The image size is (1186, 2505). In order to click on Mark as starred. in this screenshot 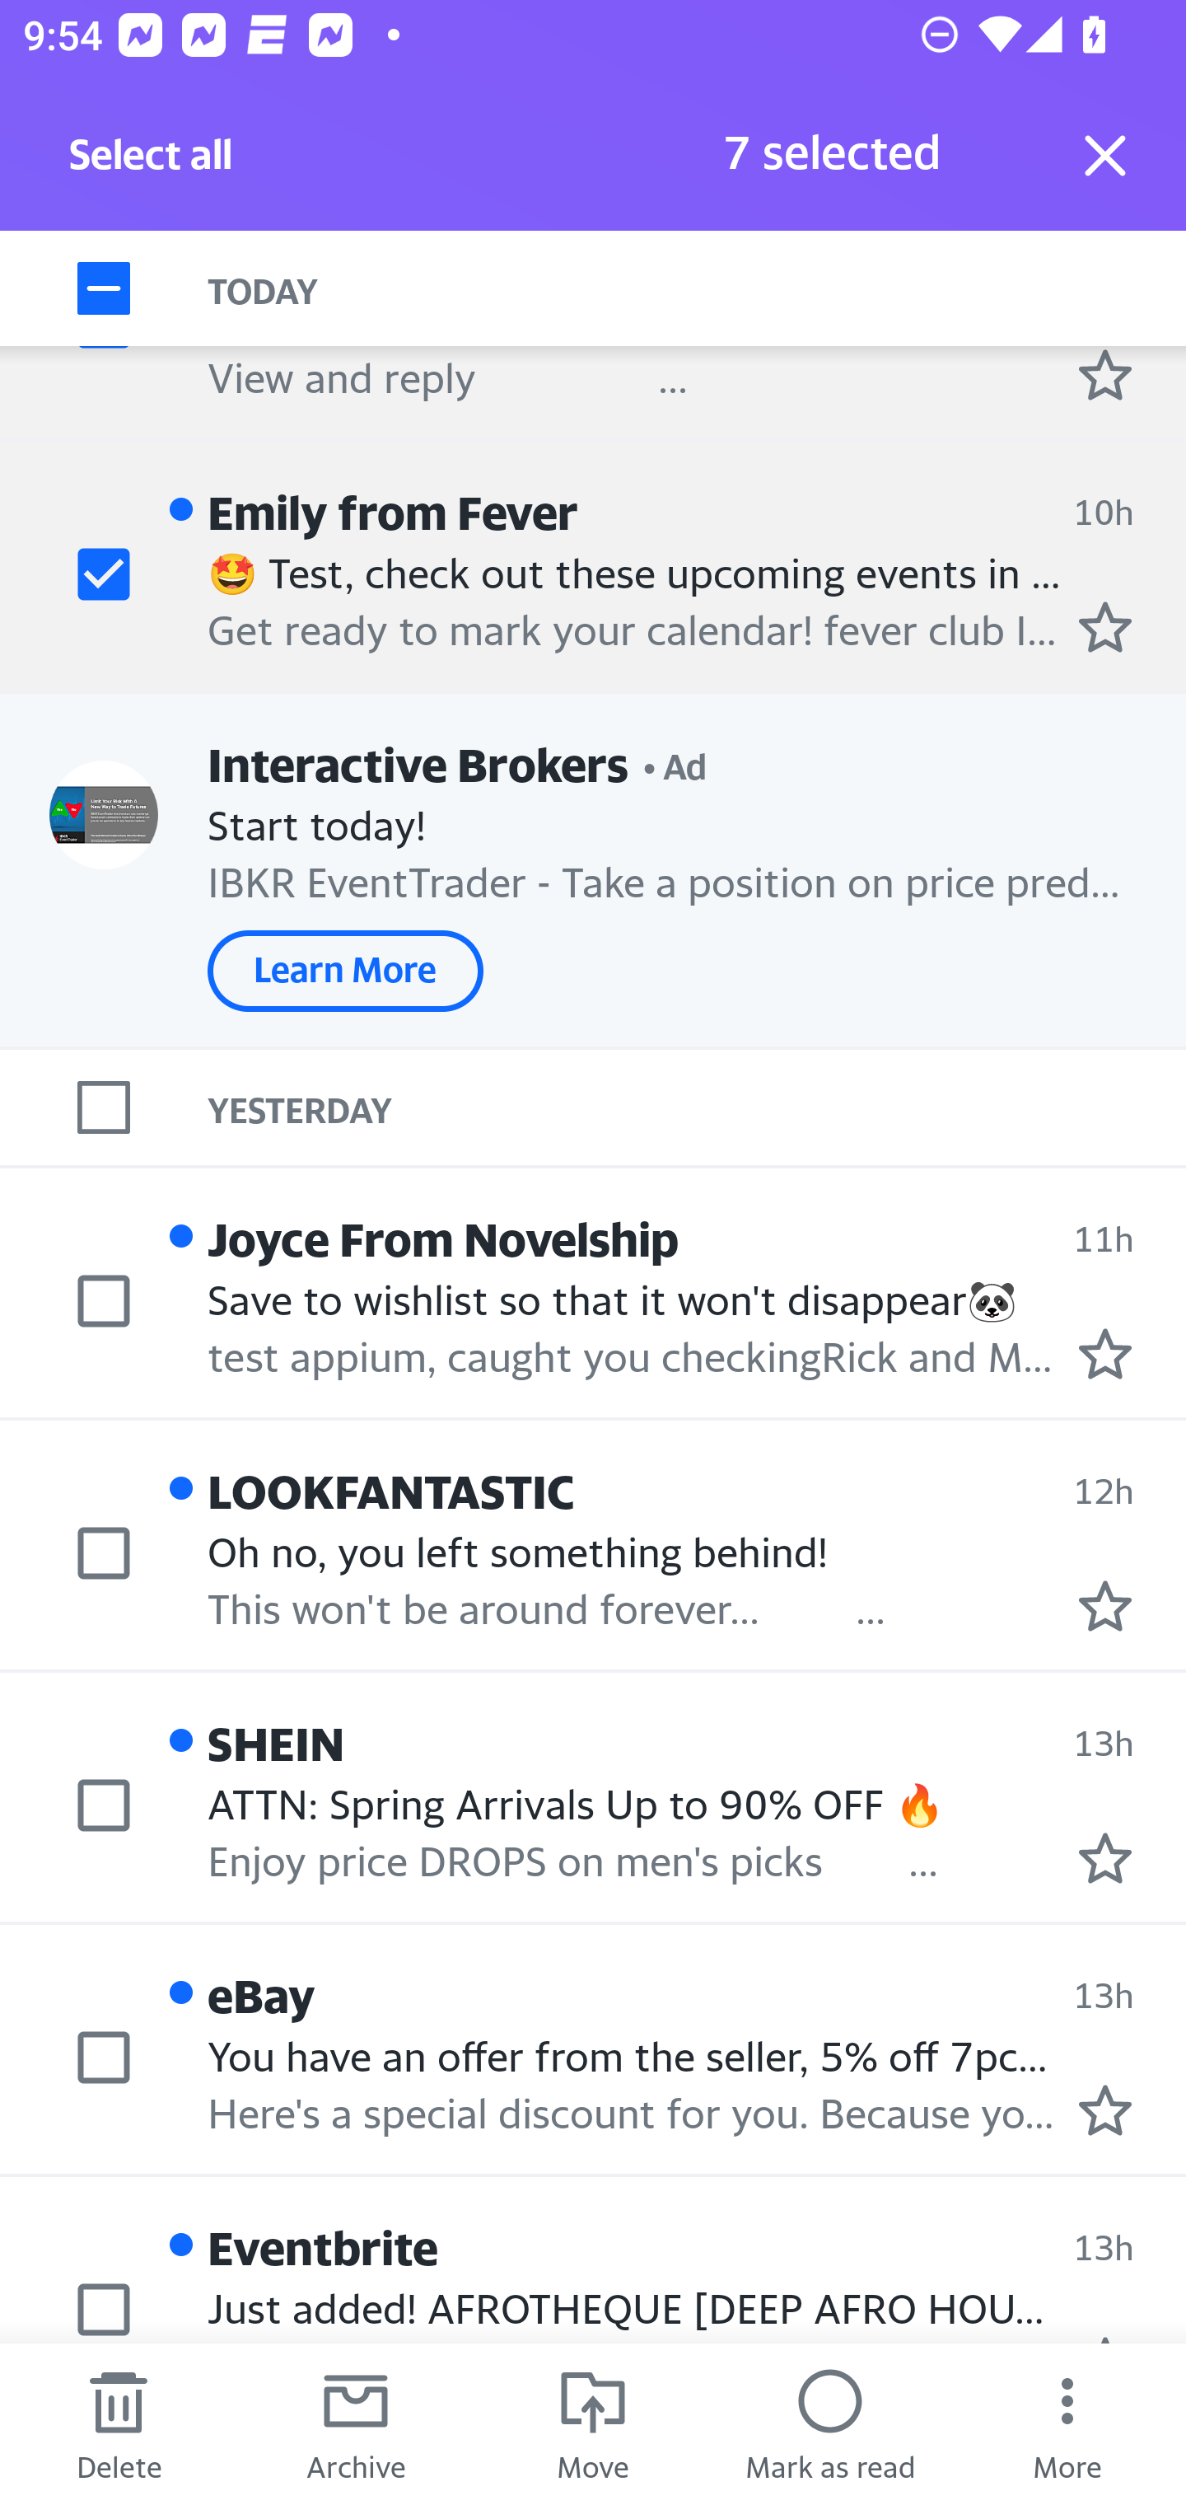, I will do `click(1105, 1857)`.